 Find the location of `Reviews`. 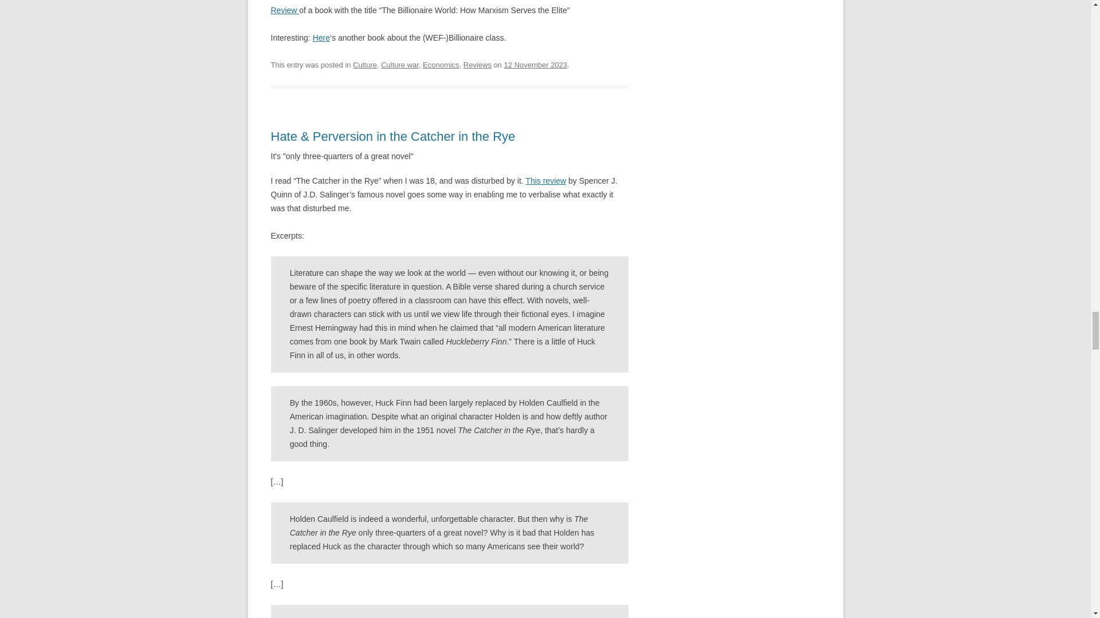

Reviews is located at coordinates (477, 64).